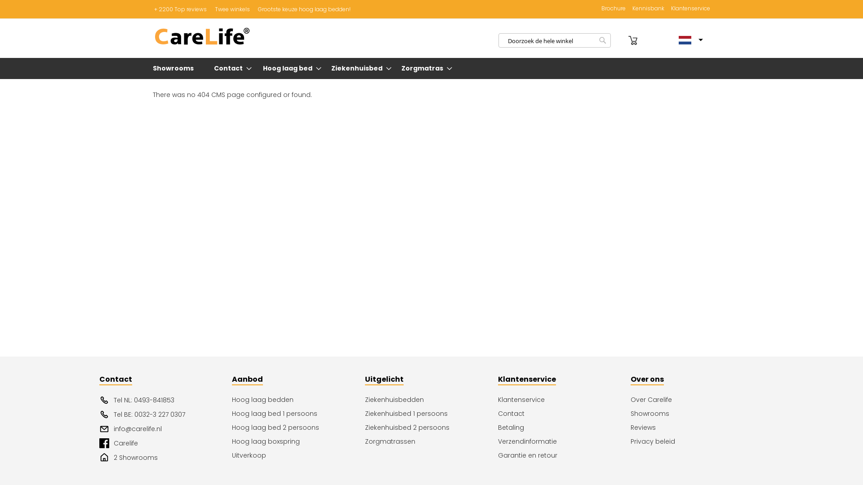  What do you see at coordinates (633, 40) in the screenshot?
I see `Winkelwagen` at bounding box center [633, 40].